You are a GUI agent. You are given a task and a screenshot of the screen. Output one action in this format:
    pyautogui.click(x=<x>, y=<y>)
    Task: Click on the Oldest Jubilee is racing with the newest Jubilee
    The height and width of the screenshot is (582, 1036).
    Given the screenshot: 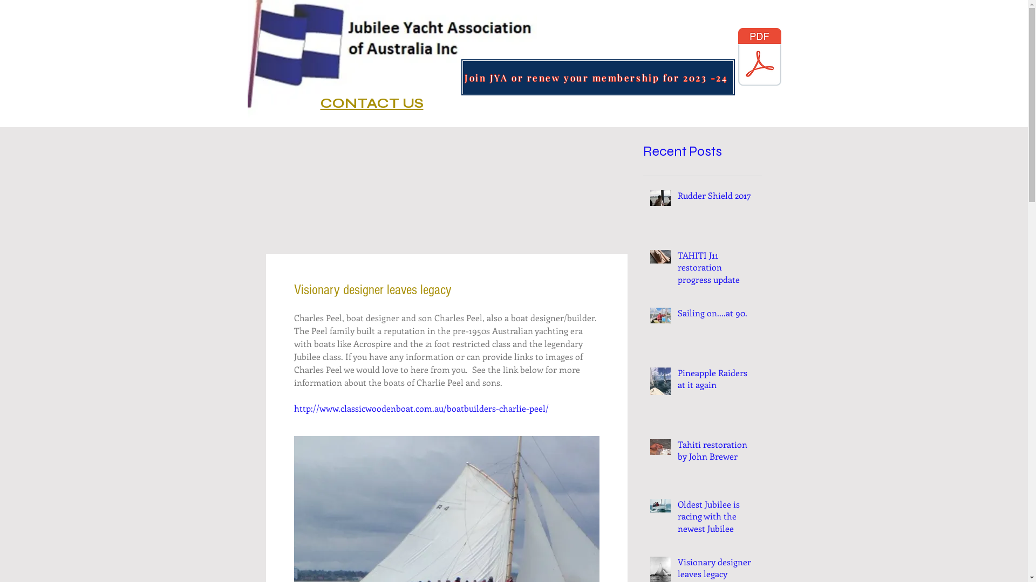 What is the action you would take?
    pyautogui.click(x=717, y=518)
    